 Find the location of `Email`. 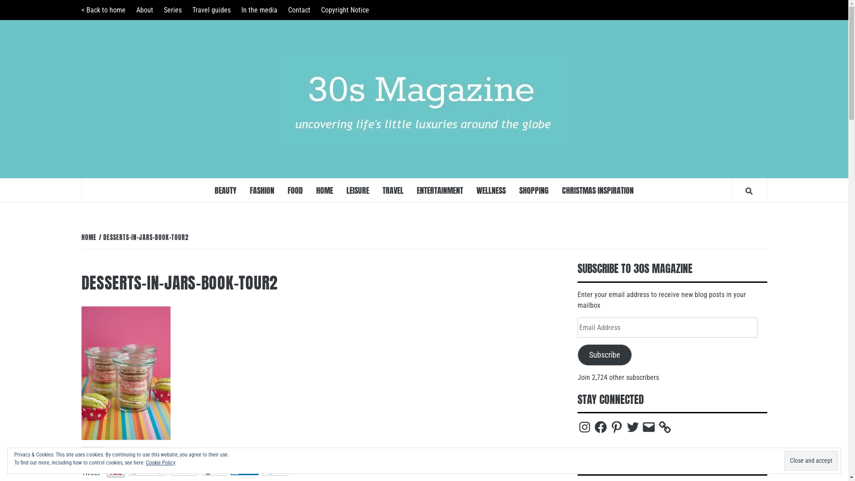

Email is located at coordinates (184, 471).